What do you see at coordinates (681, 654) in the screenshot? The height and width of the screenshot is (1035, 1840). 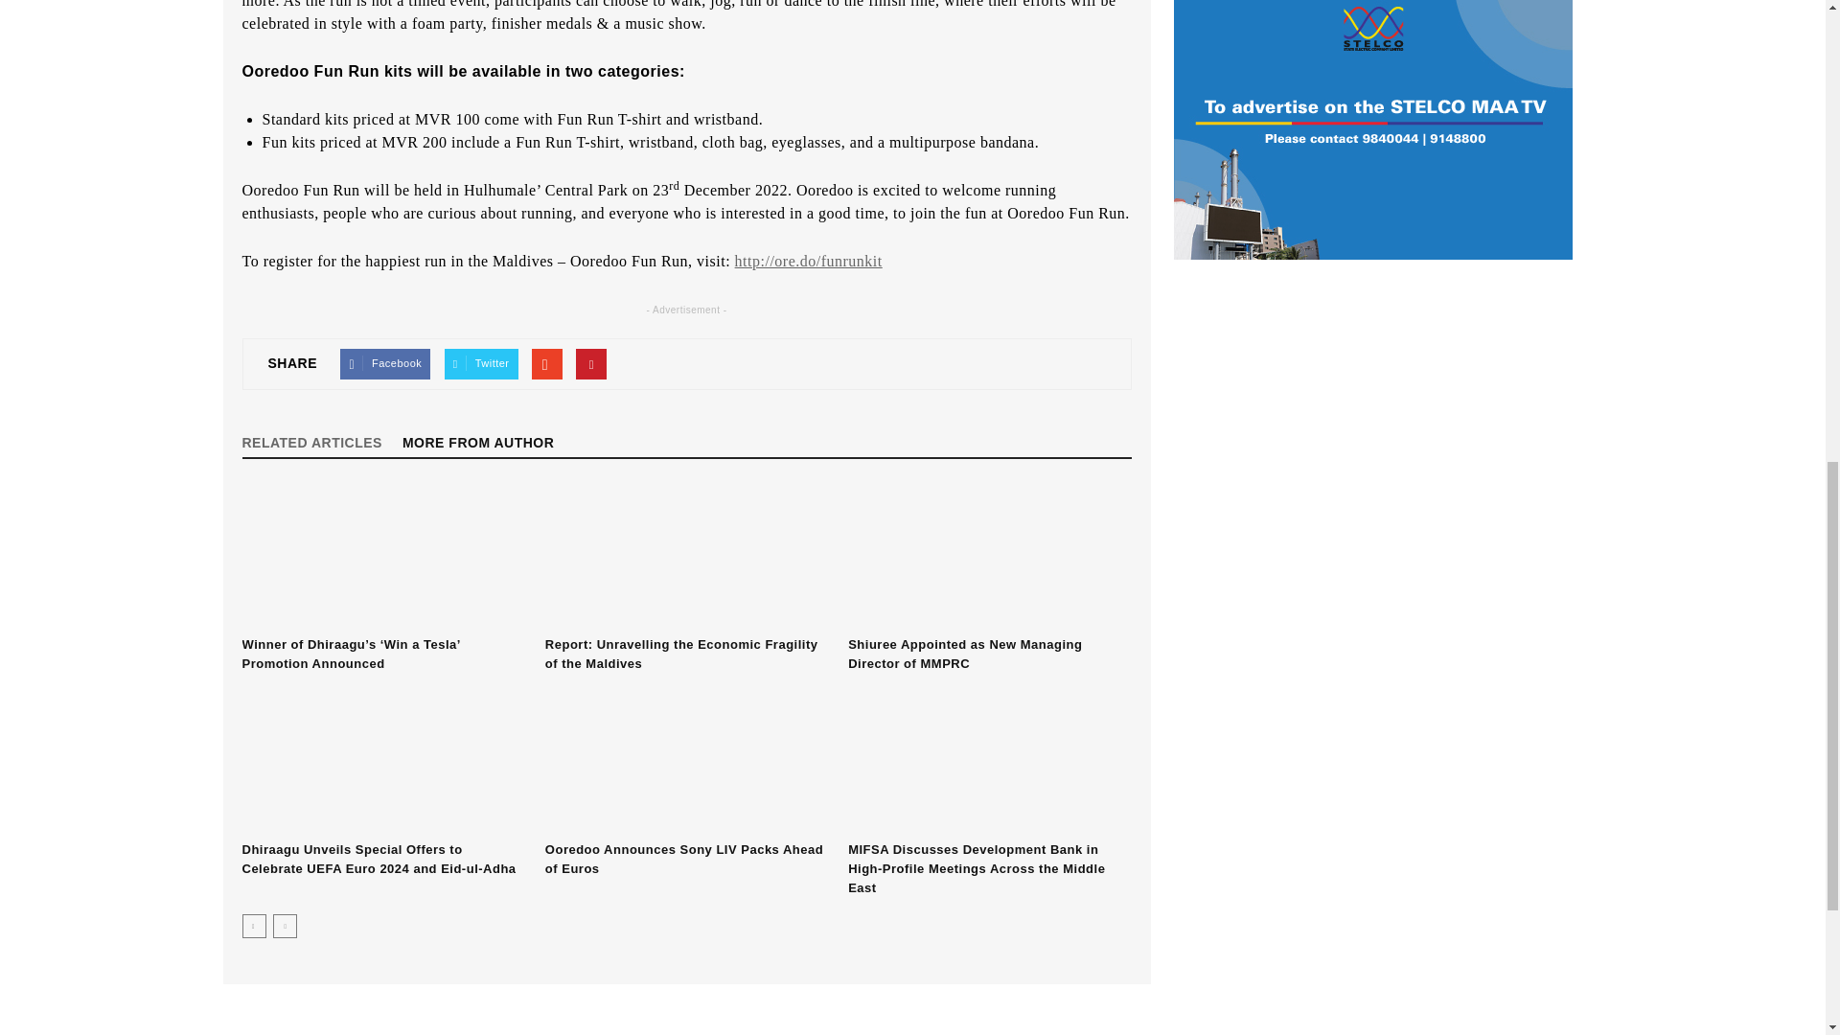 I see `Report: Unravelling the Economic Fragility of the Maldives` at bounding box center [681, 654].